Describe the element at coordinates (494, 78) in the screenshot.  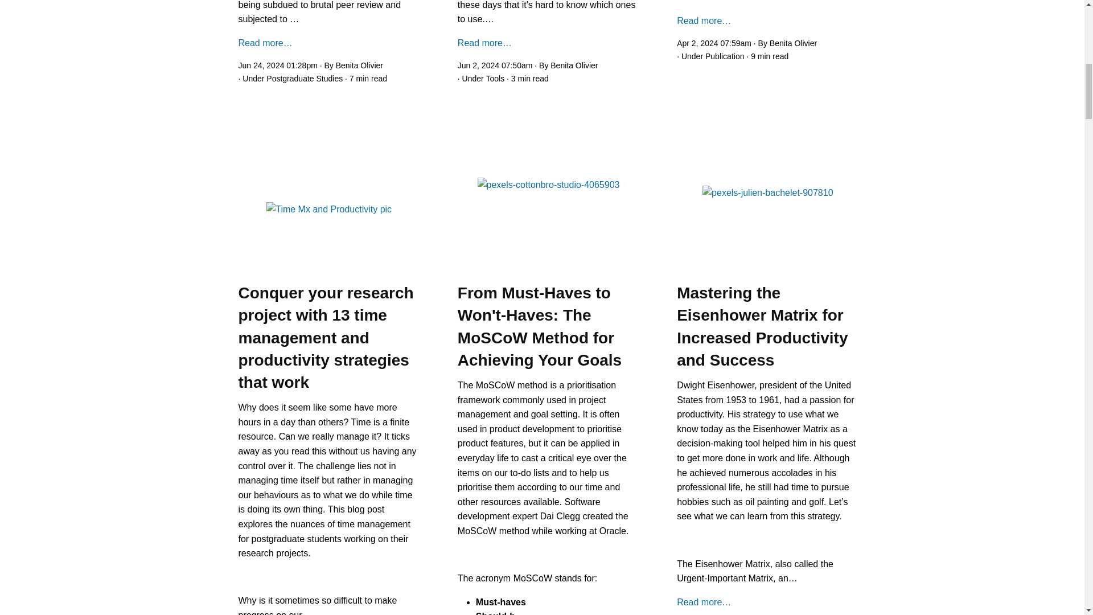
I see `Tools` at that location.